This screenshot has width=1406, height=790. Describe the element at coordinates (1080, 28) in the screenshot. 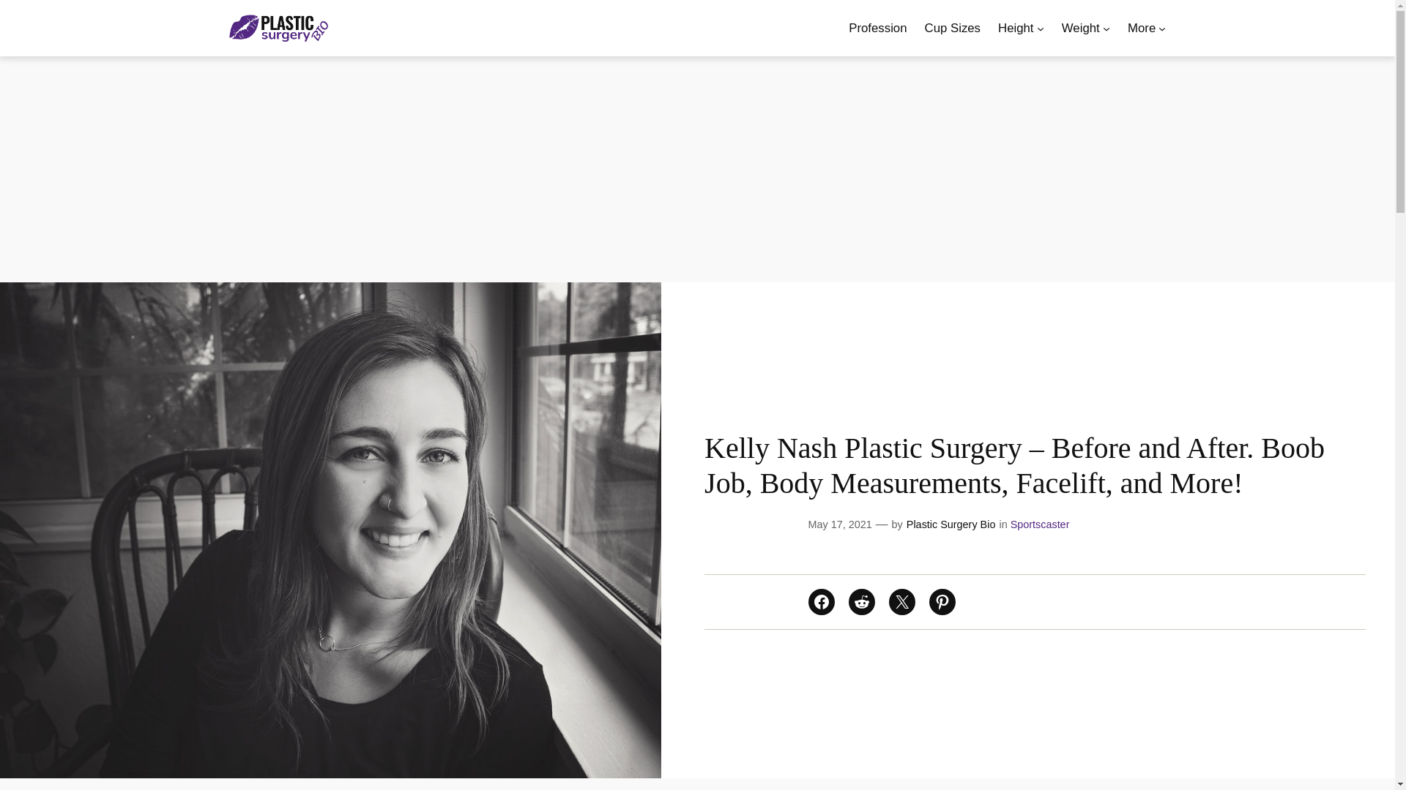

I see `Weight` at that location.